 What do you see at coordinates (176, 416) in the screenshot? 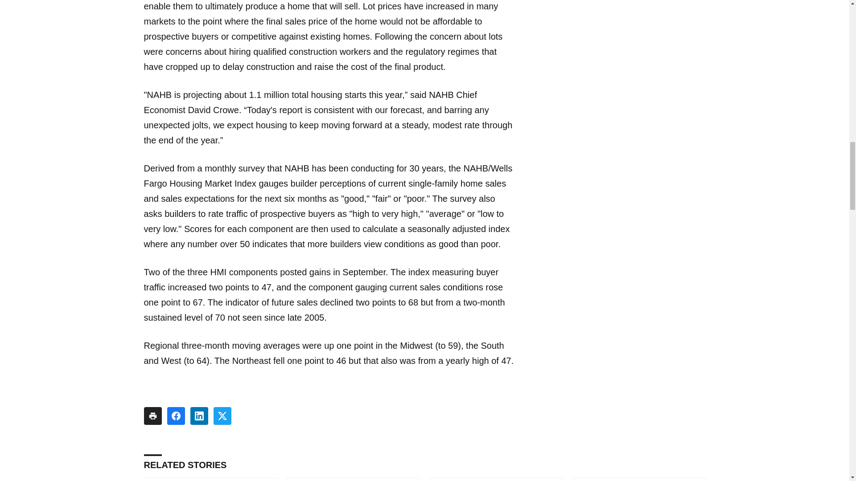
I see `Share To facebook` at bounding box center [176, 416].